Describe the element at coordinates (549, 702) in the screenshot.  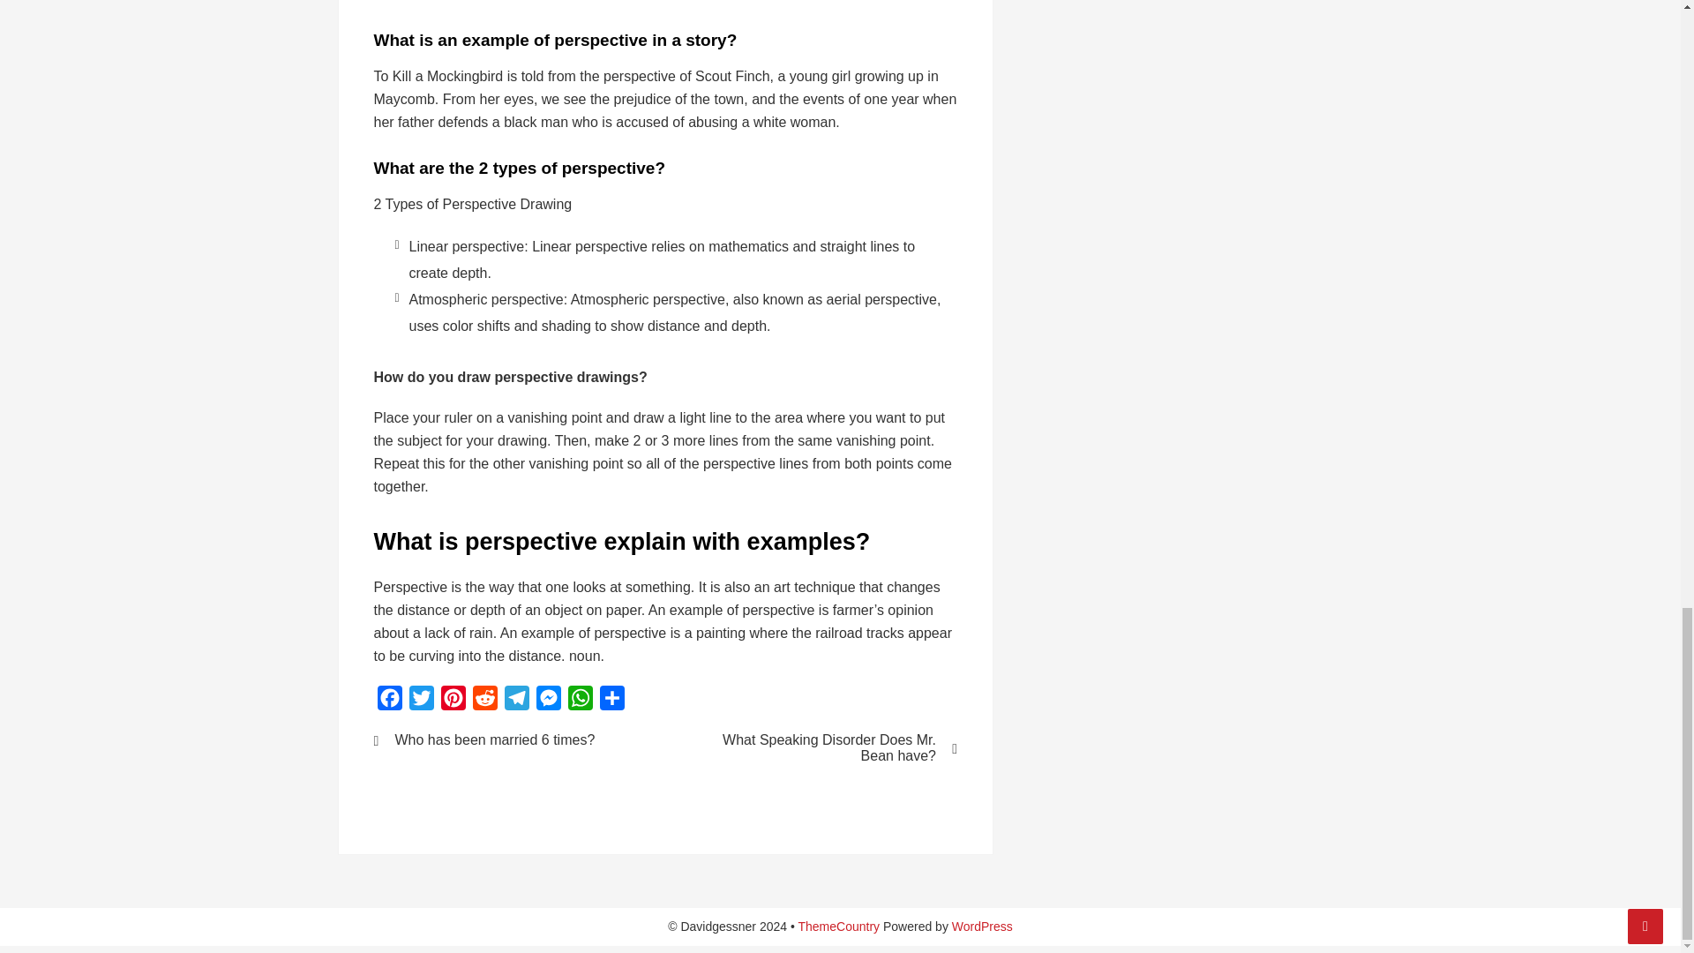
I see `Messenger` at that location.